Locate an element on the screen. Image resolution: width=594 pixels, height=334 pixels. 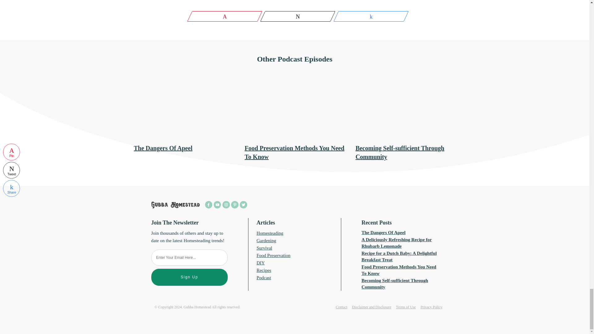
The Dangers Of Apeel is located at coordinates (163, 148).